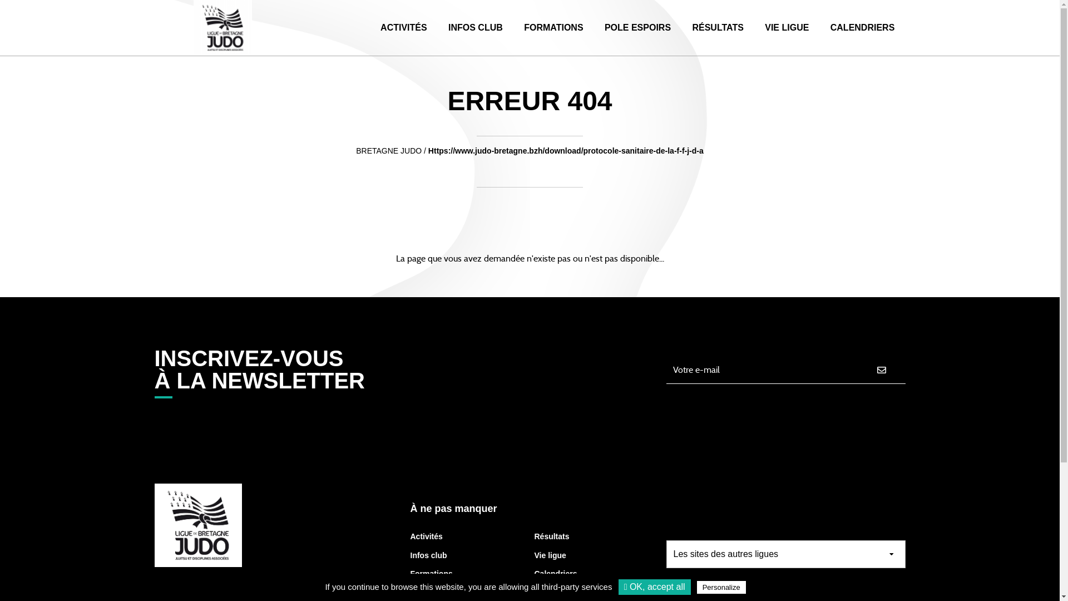 This screenshot has width=1068, height=601. Describe the element at coordinates (555, 574) in the screenshot. I see `Calendriers` at that location.